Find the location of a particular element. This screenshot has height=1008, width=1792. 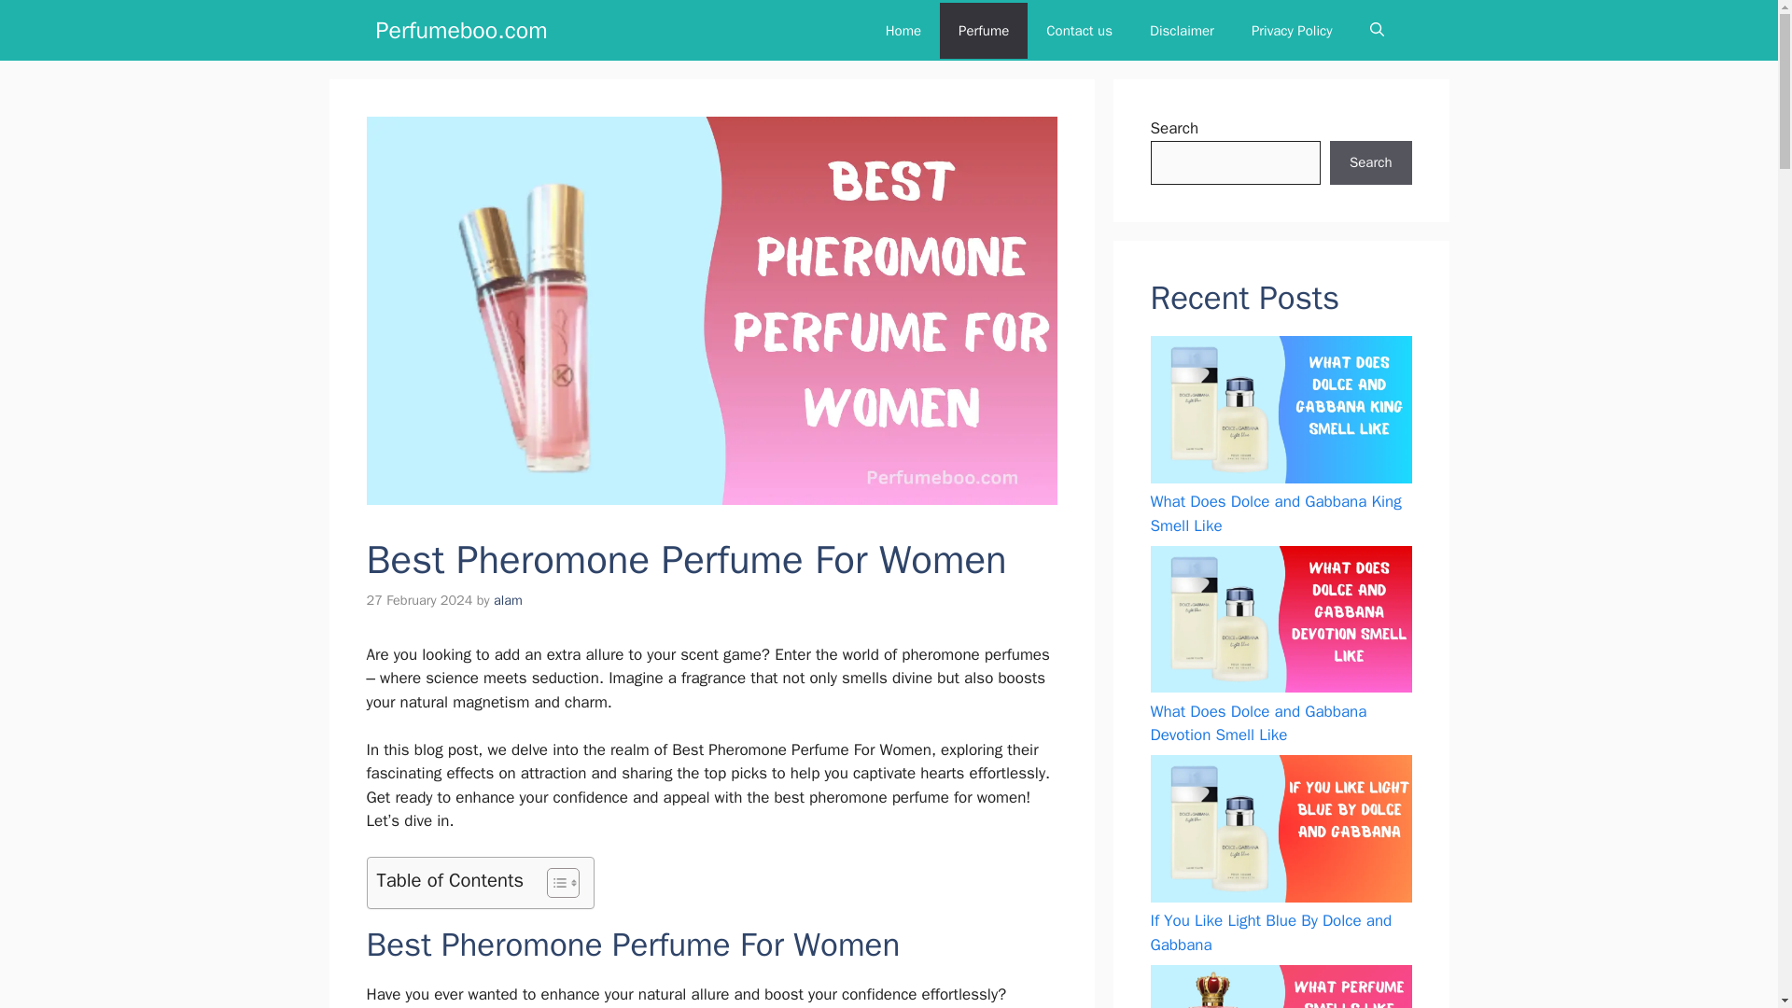

Contact us is located at coordinates (1079, 30).